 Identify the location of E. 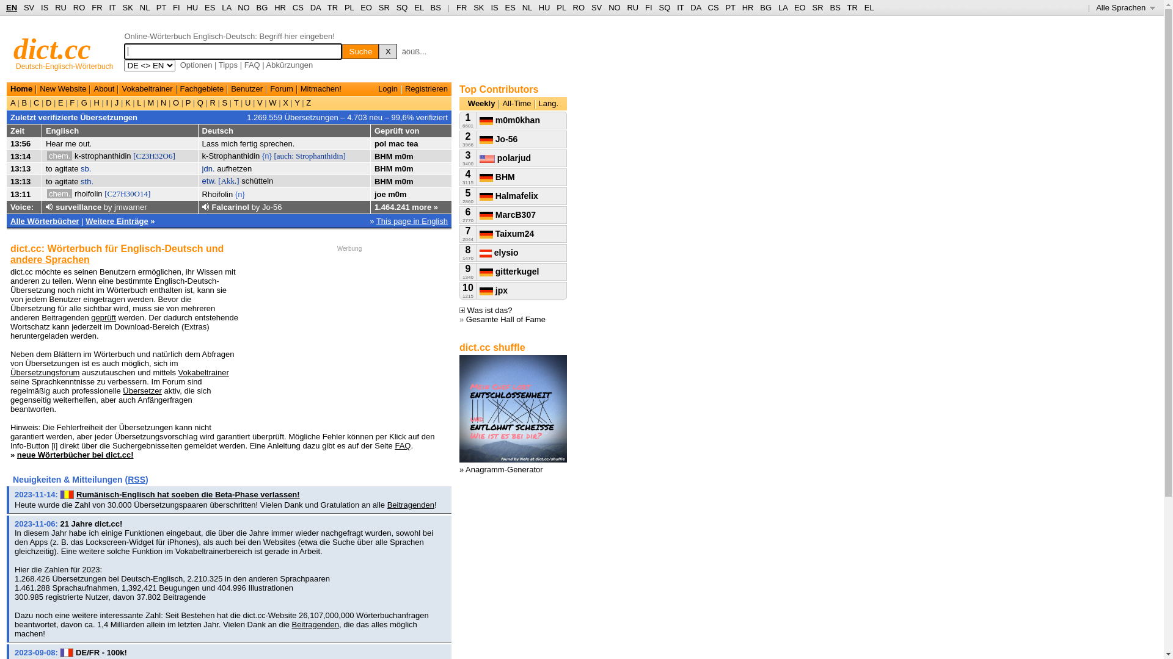
(60, 103).